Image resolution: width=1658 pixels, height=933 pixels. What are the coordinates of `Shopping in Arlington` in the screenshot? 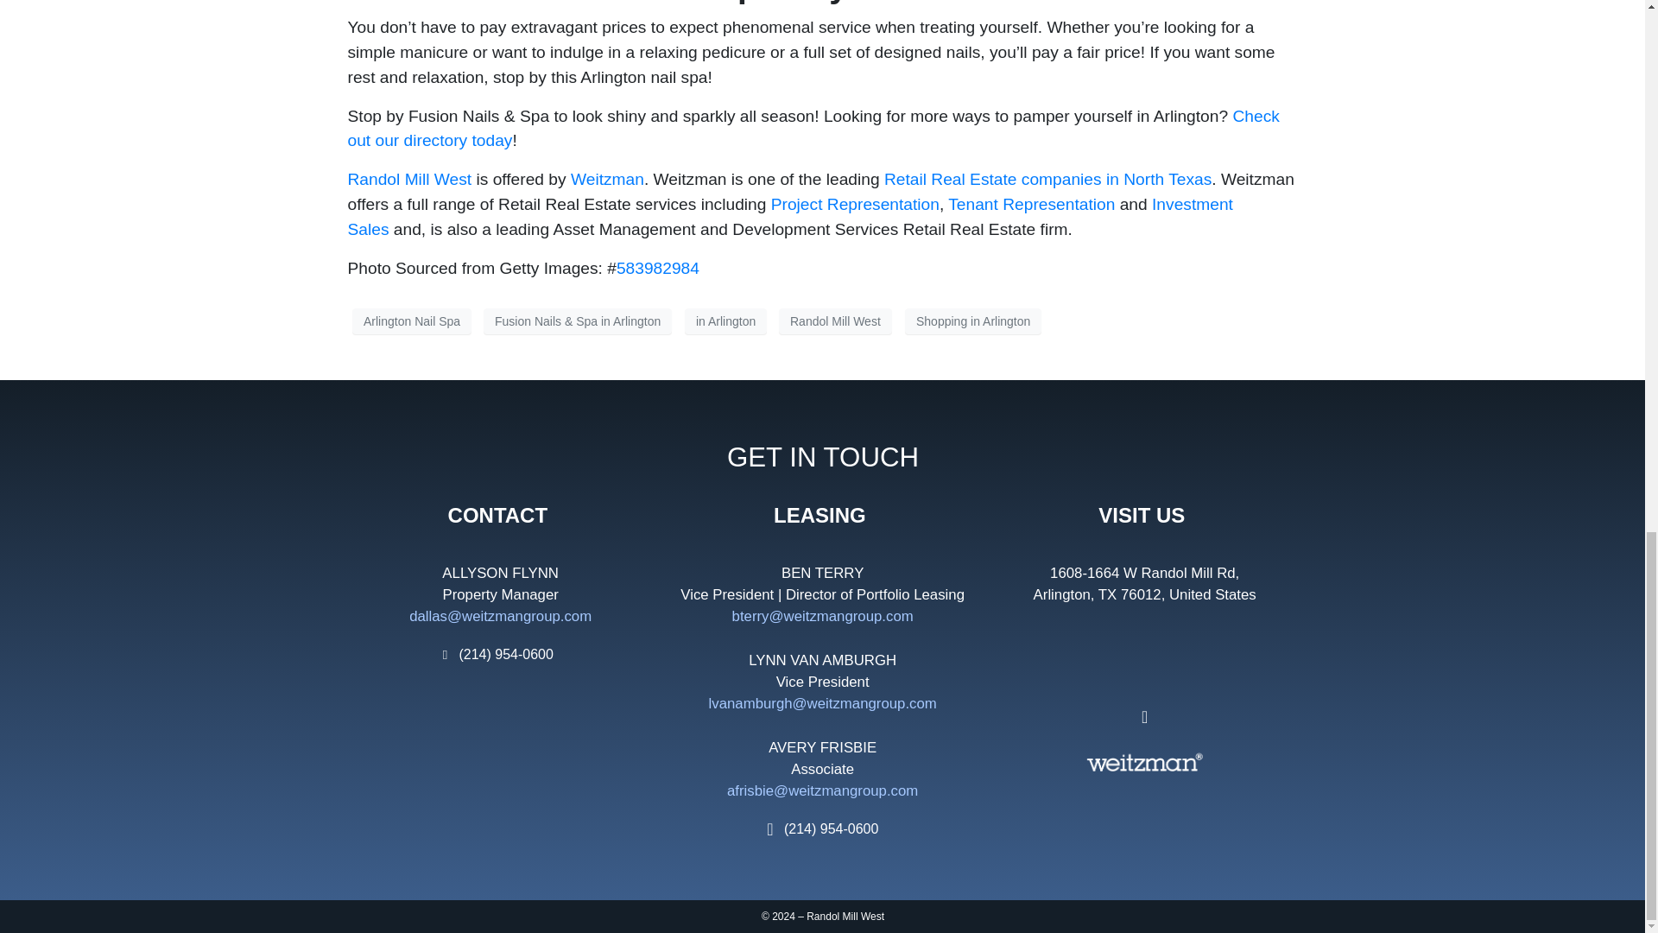 It's located at (972, 321).